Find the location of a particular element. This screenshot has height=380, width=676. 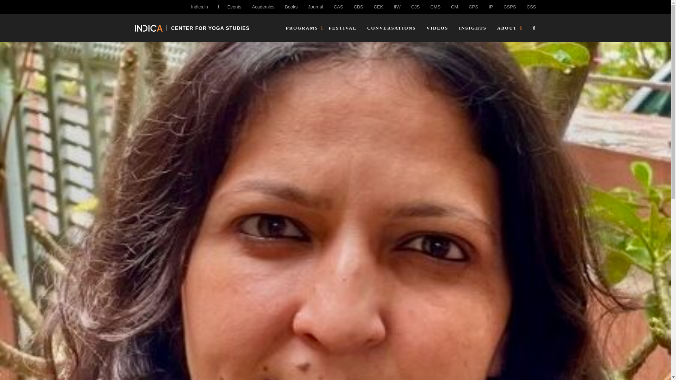

Indica.in is located at coordinates (199, 7).